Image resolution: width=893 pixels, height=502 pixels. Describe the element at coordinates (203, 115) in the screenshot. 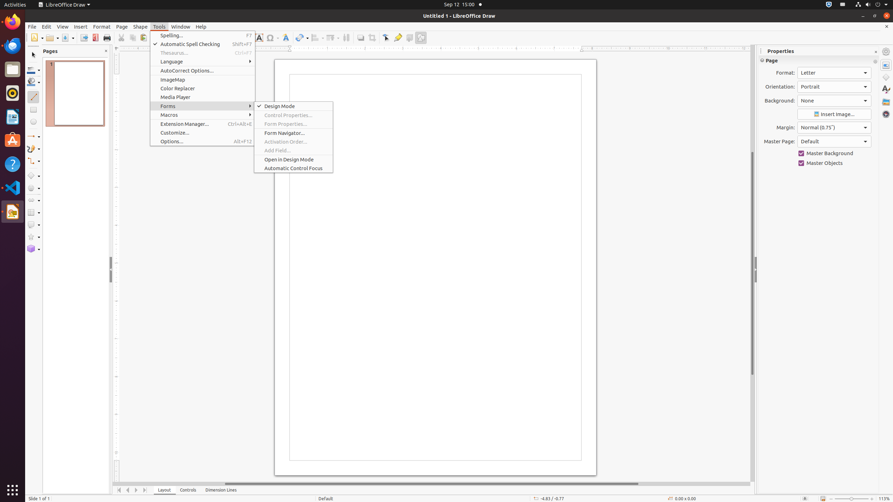

I see `Macros` at that location.